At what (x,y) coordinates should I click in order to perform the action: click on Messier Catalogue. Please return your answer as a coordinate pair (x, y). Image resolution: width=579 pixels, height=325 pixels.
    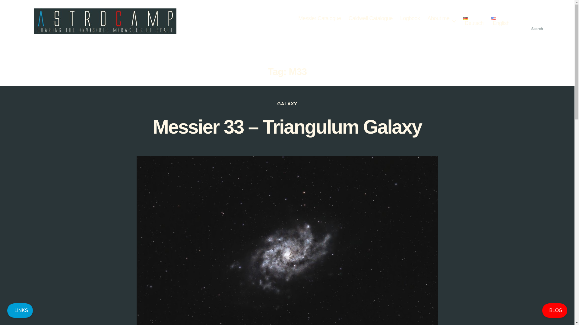
    Looking at the image, I should click on (319, 19).